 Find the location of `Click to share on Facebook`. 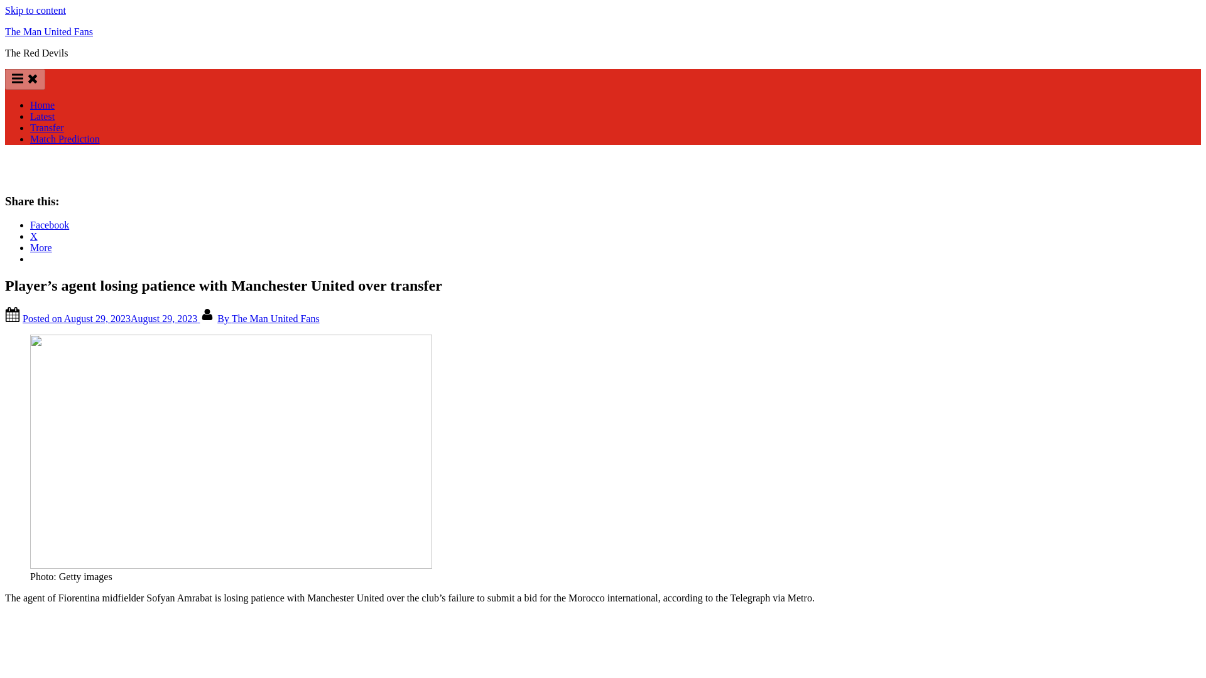

Click to share on Facebook is located at coordinates (49, 225).